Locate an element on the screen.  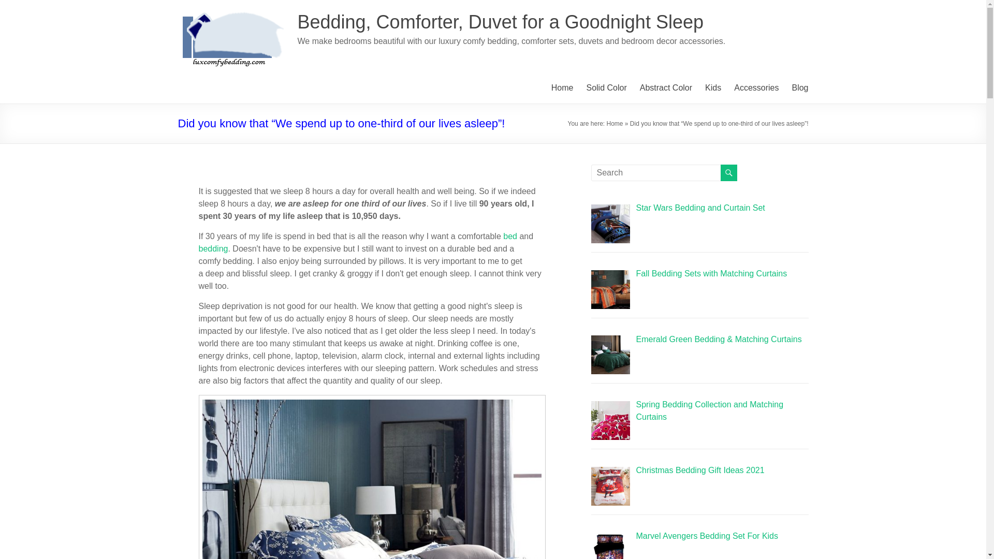
Kids is located at coordinates (713, 88).